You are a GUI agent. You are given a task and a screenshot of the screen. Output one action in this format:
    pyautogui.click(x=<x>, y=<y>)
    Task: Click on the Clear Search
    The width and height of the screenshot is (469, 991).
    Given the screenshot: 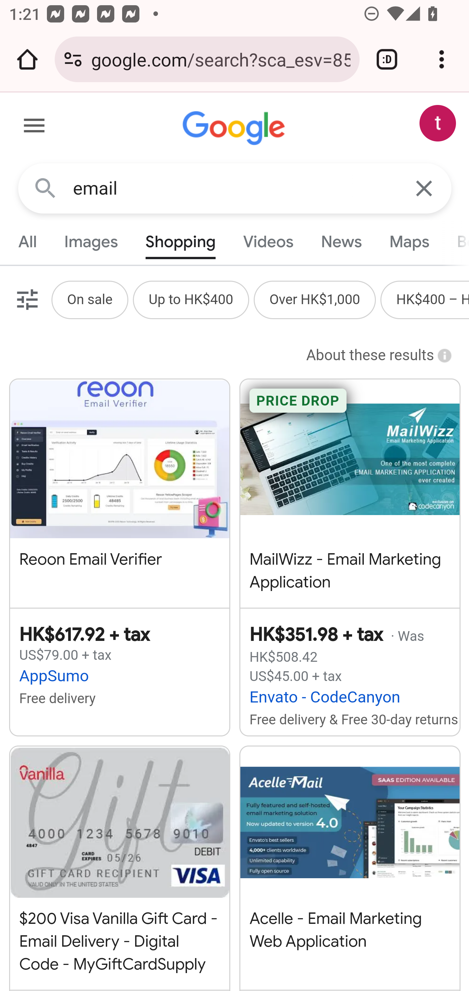 What is the action you would take?
    pyautogui.click(x=425, y=188)
    